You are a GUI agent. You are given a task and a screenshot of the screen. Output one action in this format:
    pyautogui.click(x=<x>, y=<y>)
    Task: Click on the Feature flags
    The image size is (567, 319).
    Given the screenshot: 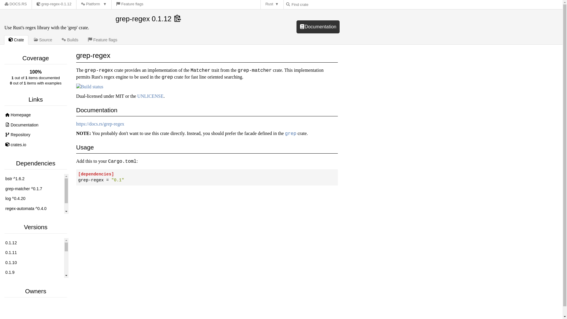 What is the action you would take?
    pyautogui.click(x=130, y=5)
    